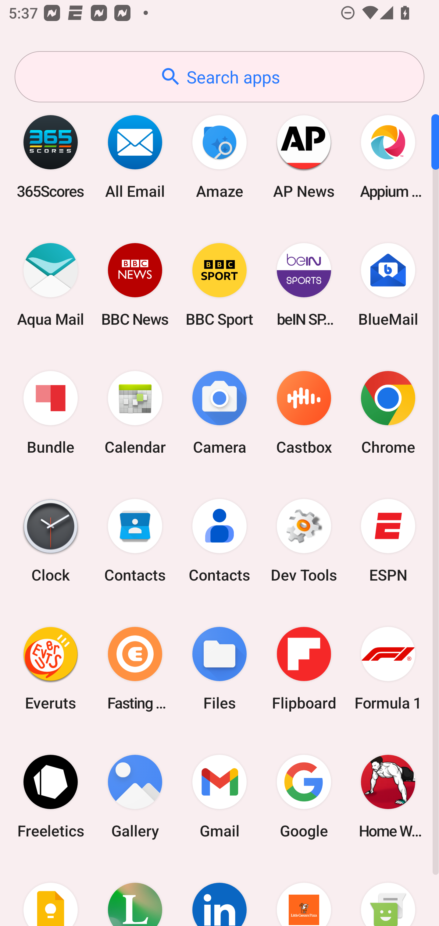  What do you see at coordinates (388, 157) in the screenshot?
I see `Appium Settings` at bounding box center [388, 157].